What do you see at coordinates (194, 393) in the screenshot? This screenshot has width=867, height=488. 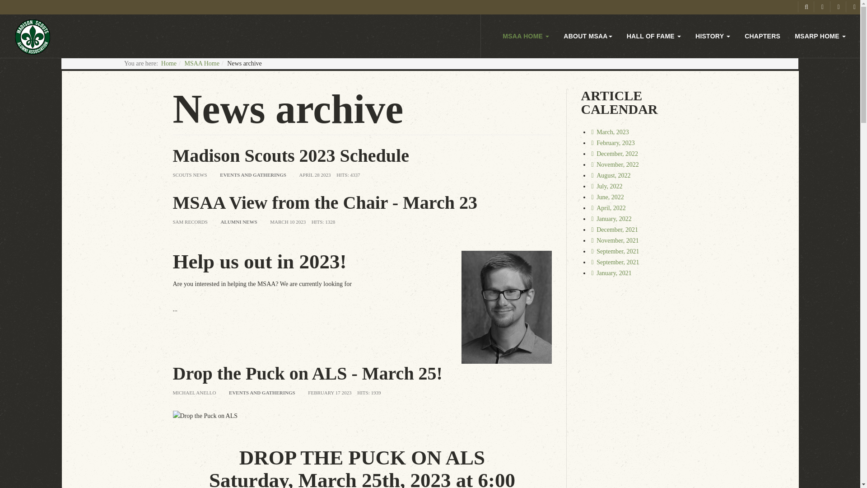 I see `Written by: ` at bounding box center [194, 393].